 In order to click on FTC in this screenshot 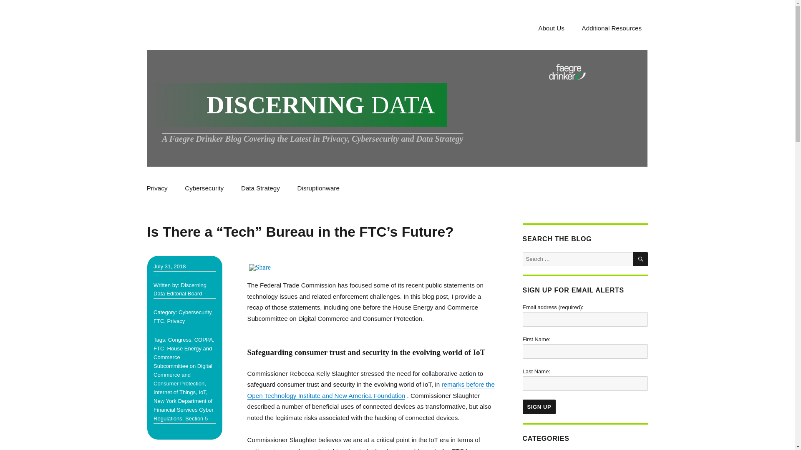, I will do `click(159, 348)`.